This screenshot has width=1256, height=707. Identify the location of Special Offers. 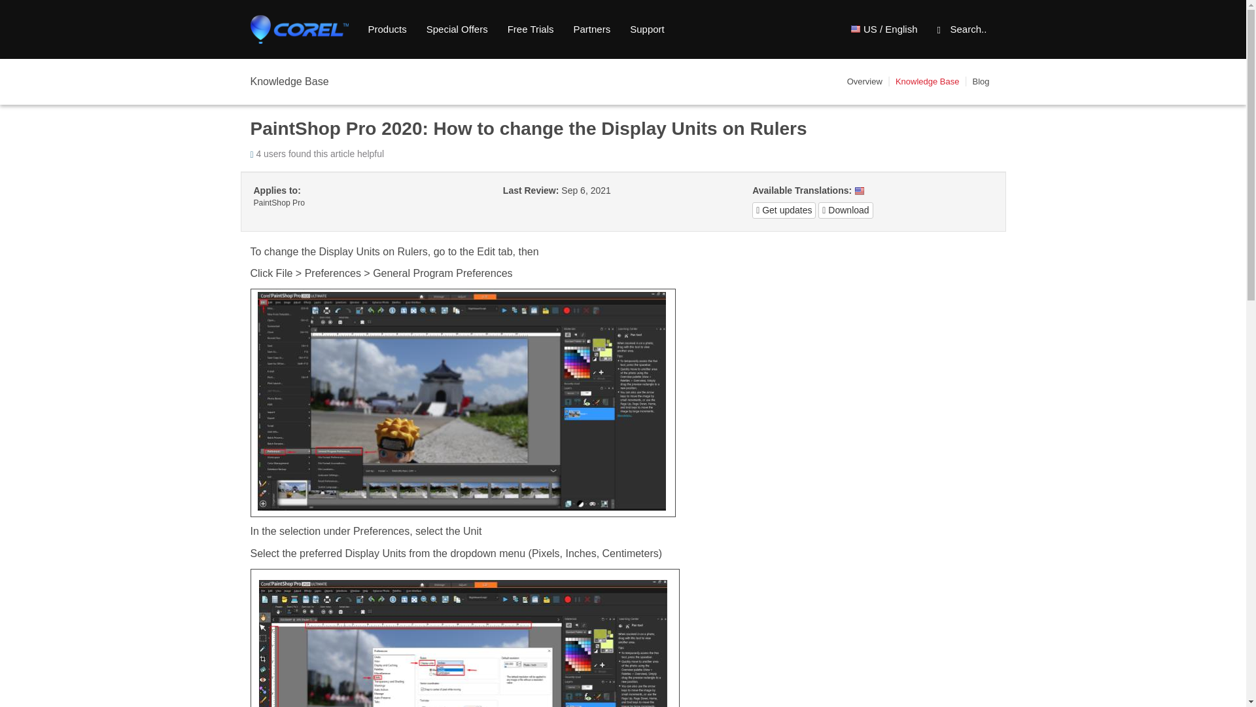
(457, 29).